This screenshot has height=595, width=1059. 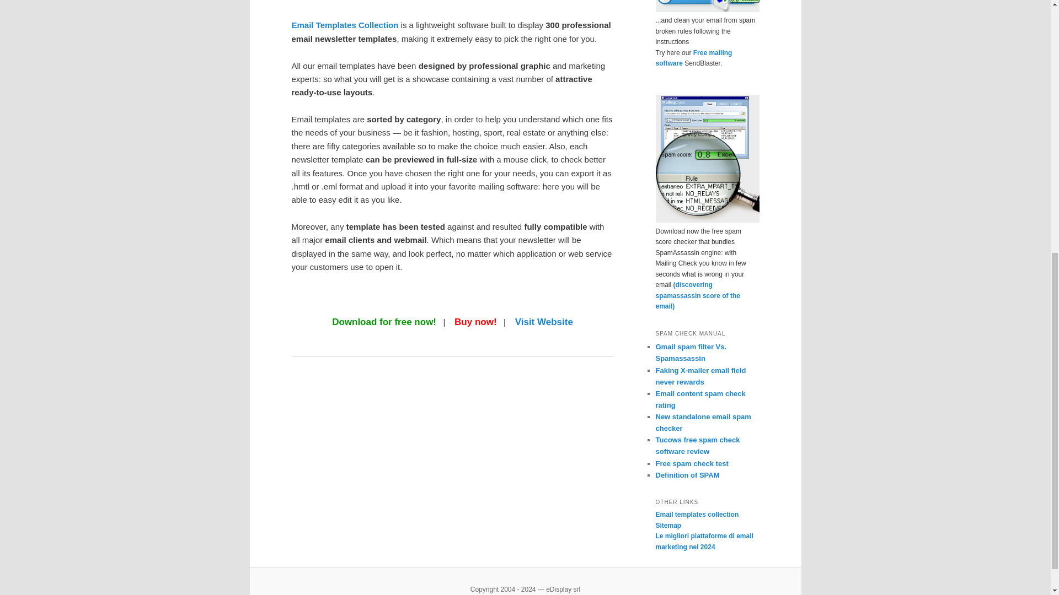 What do you see at coordinates (693, 58) in the screenshot?
I see `Free mailing software` at bounding box center [693, 58].